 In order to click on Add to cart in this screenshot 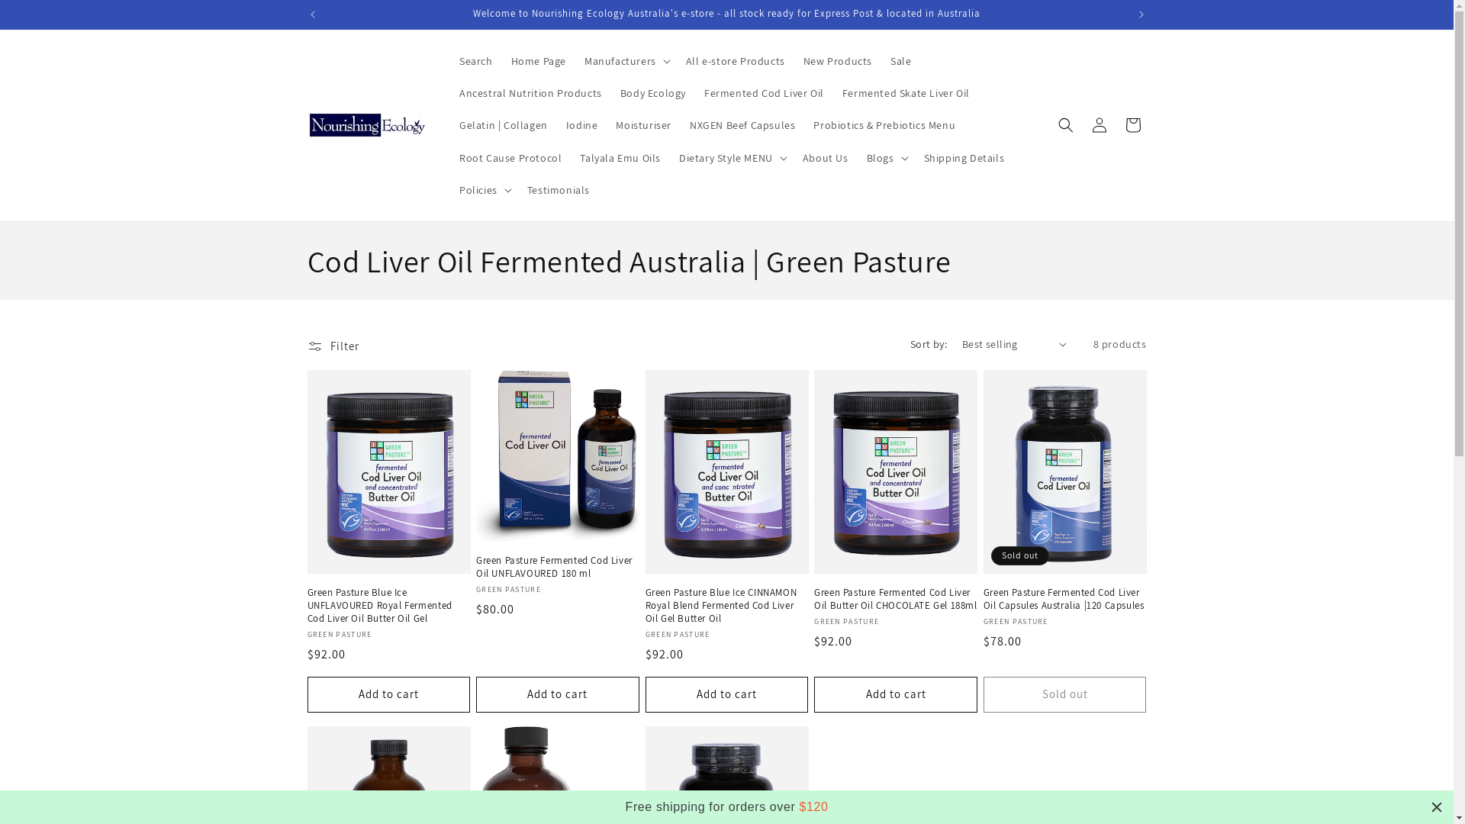, I will do `click(896, 694)`.